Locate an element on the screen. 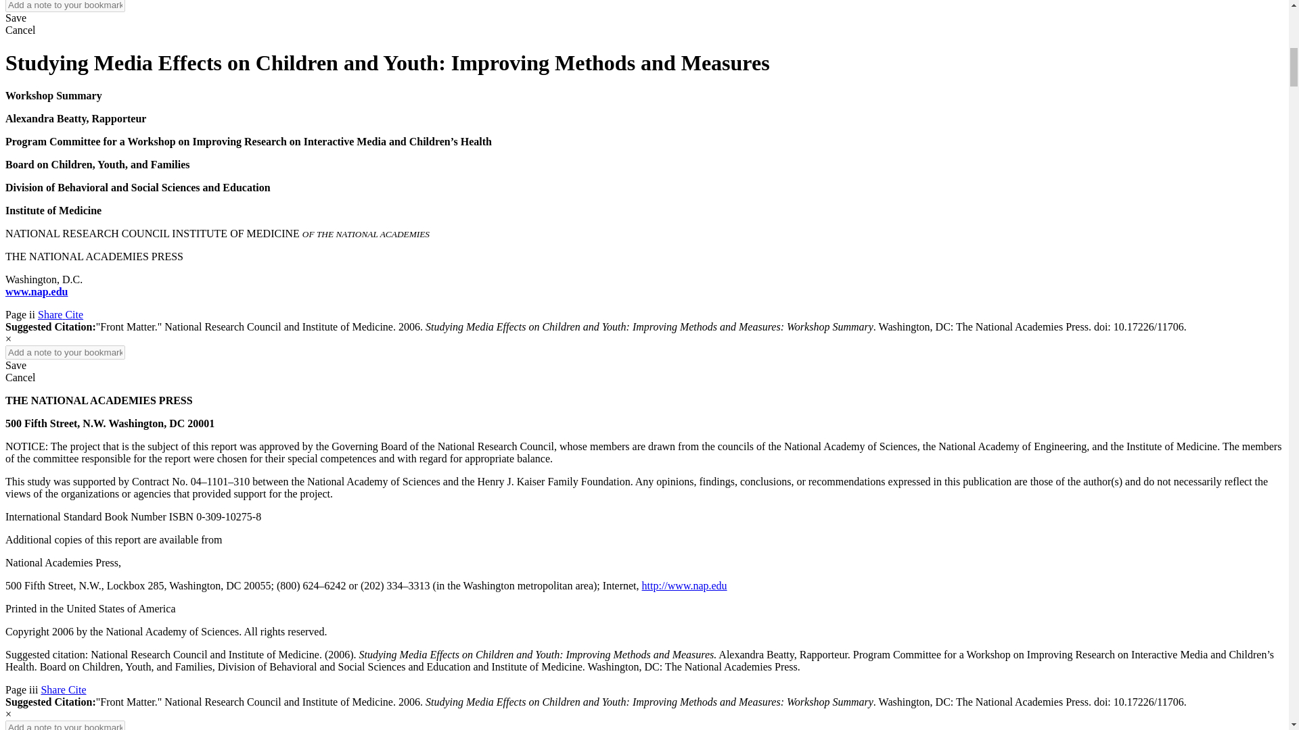 The height and width of the screenshot is (730, 1299). Save is located at coordinates (15, 18).